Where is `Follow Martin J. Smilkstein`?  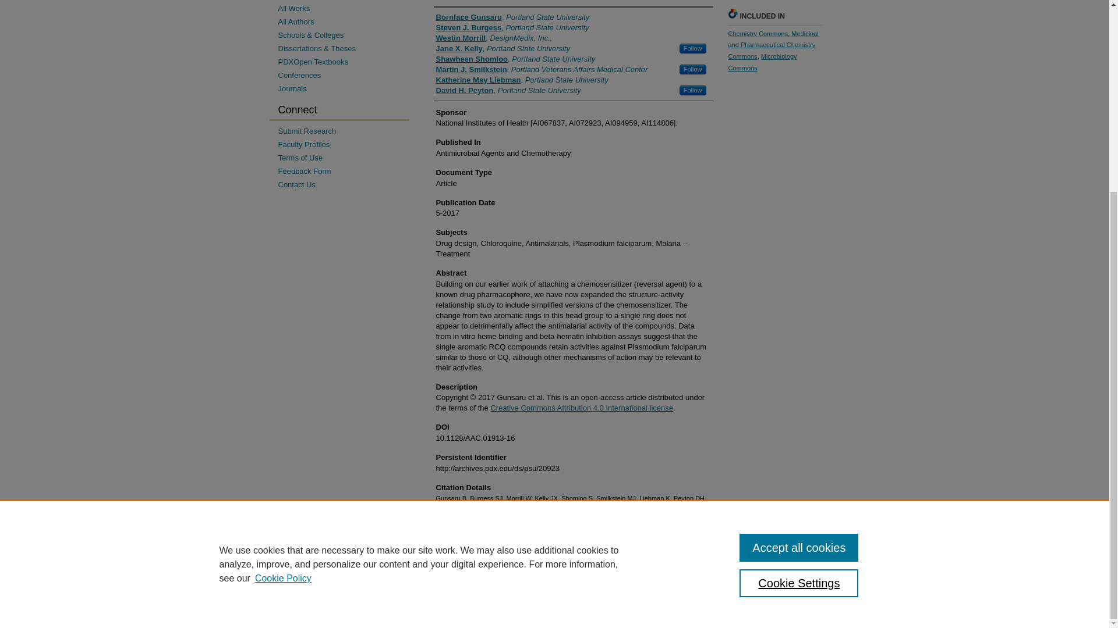 Follow Martin J. Smilkstein is located at coordinates (693, 70).